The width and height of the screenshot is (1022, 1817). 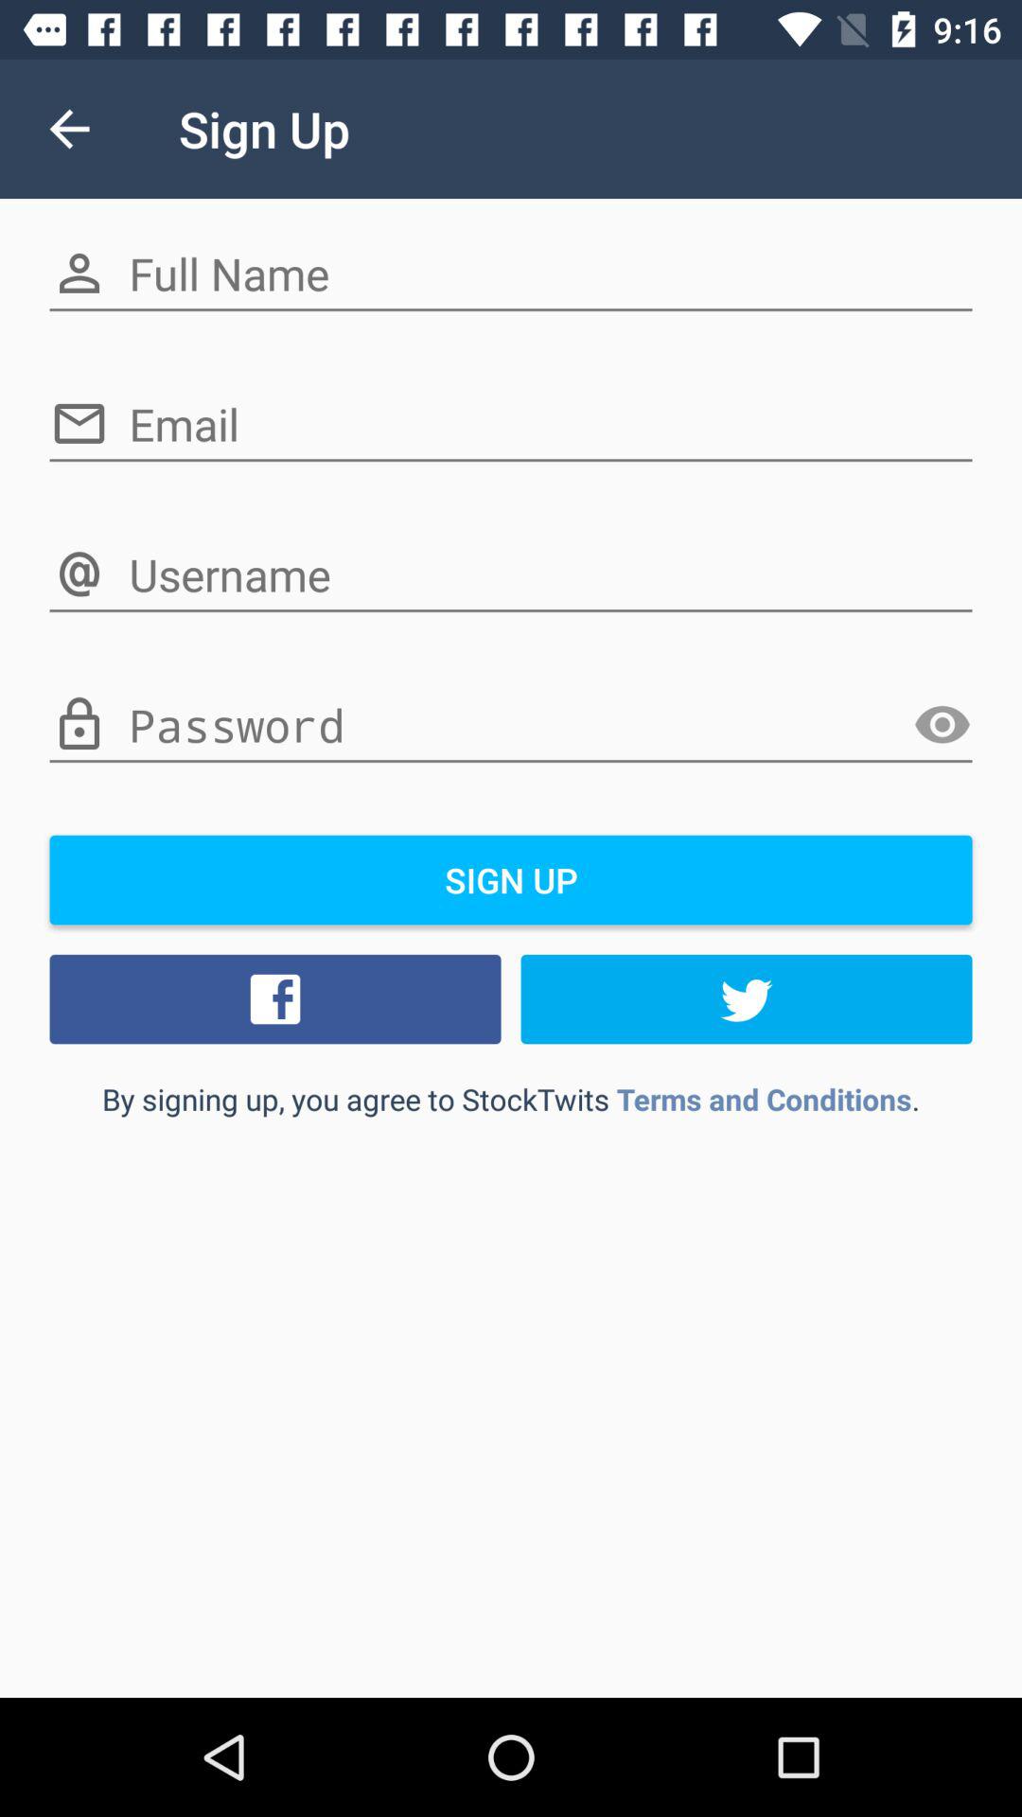 What do you see at coordinates (511, 726) in the screenshot?
I see `select icon above sign up` at bounding box center [511, 726].